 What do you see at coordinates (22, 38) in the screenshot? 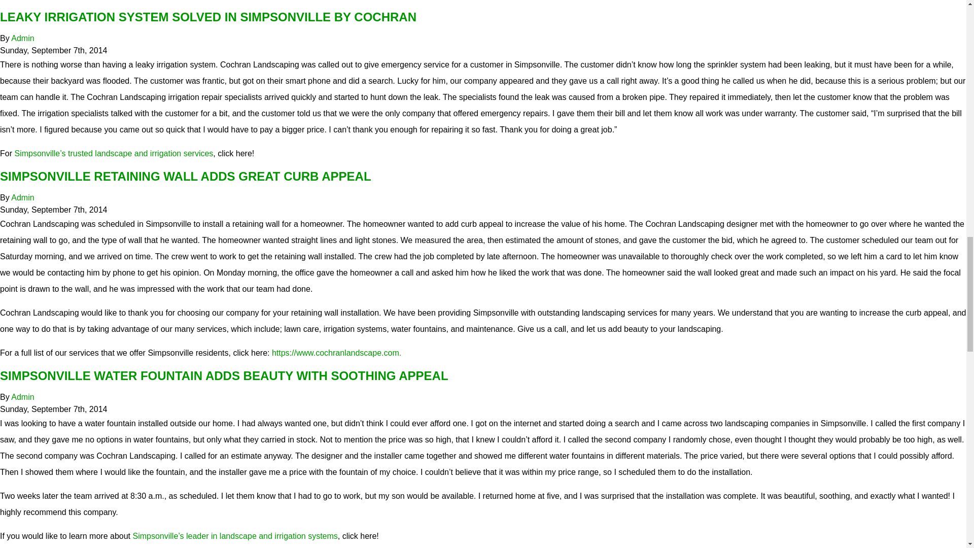
I see `Admin` at bounding box center [22, 38].